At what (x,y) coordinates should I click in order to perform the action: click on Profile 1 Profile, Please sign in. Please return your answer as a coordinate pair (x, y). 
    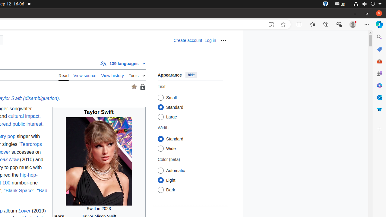
    Looking at the image, I should click on (353, 24).